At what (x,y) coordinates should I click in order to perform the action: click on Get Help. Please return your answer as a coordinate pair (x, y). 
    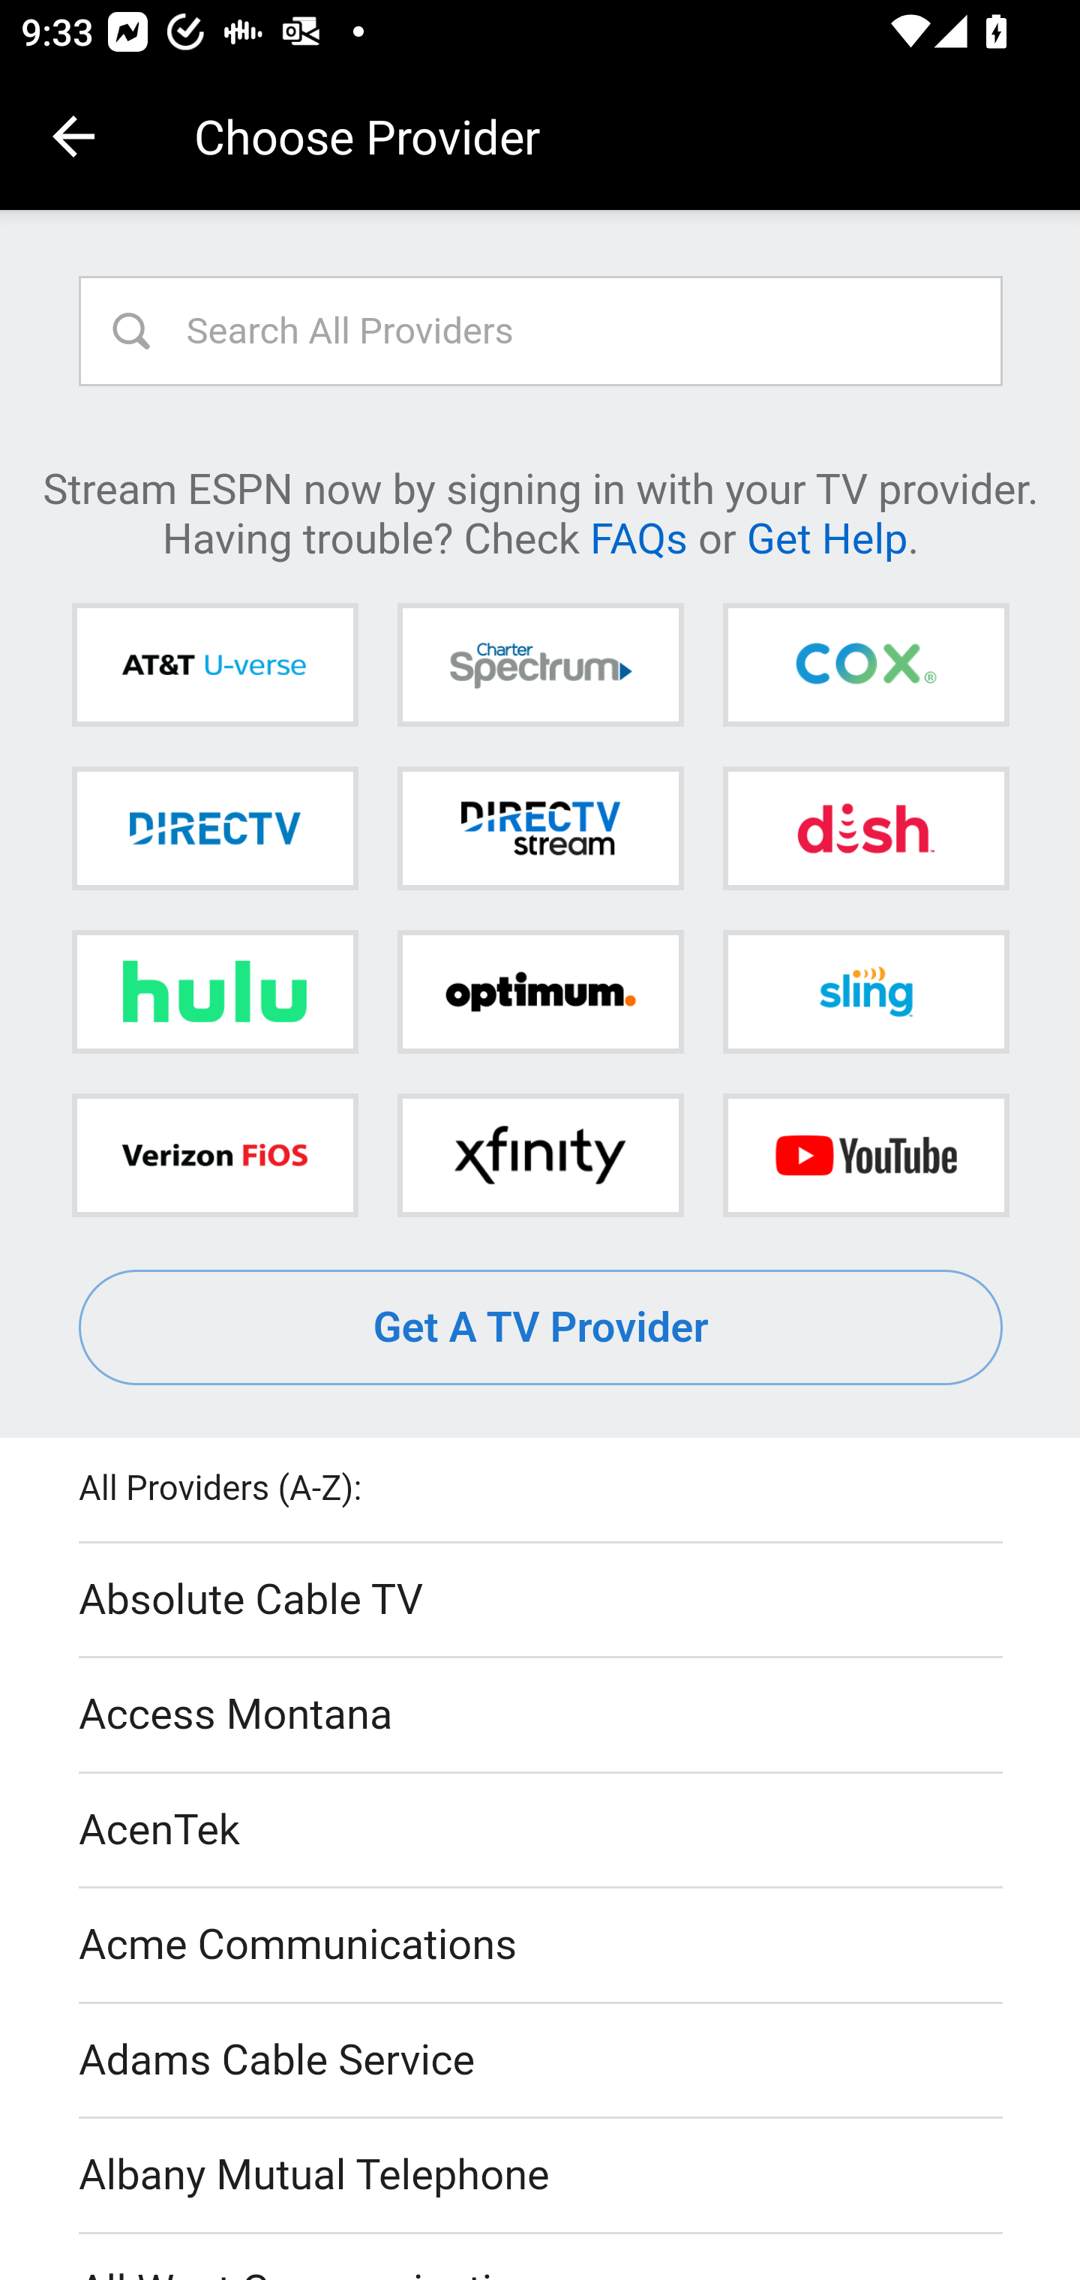
    Looking at the image, I should click on (827, 536).